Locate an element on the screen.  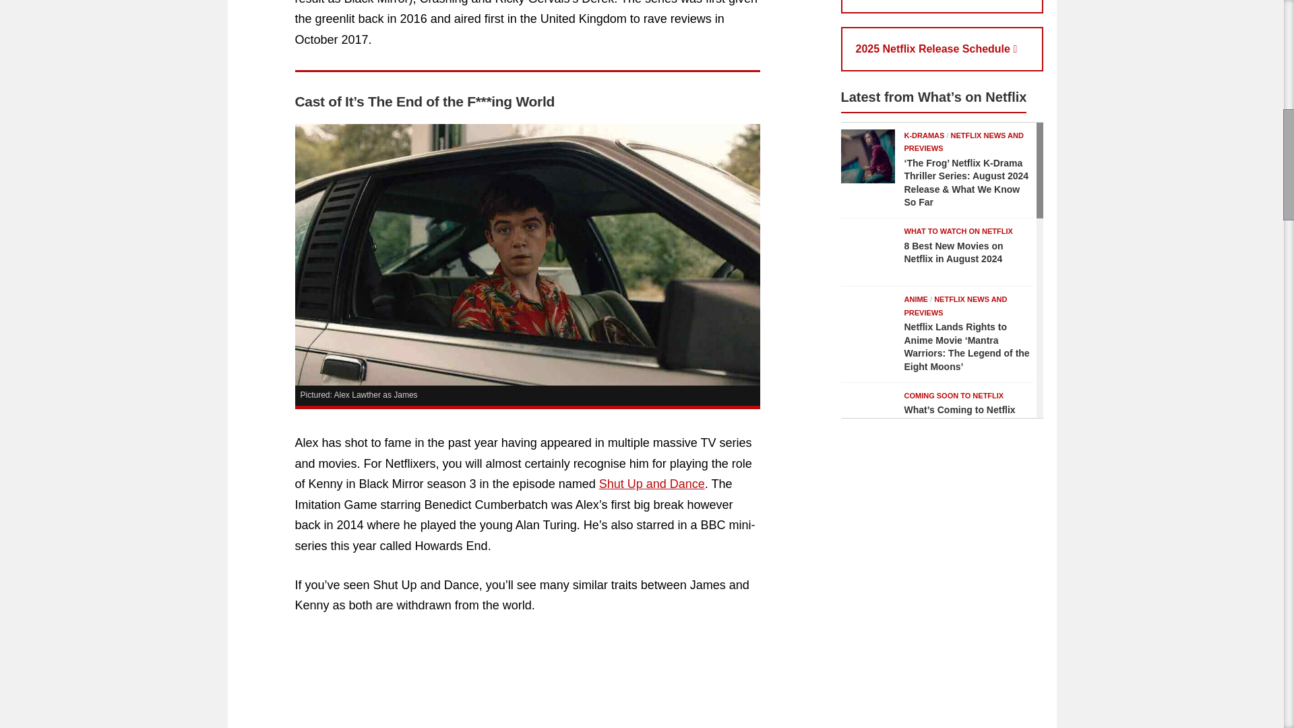
8 Best New Movies on Netflix in August 2024 is located at coordinates (954, 253).